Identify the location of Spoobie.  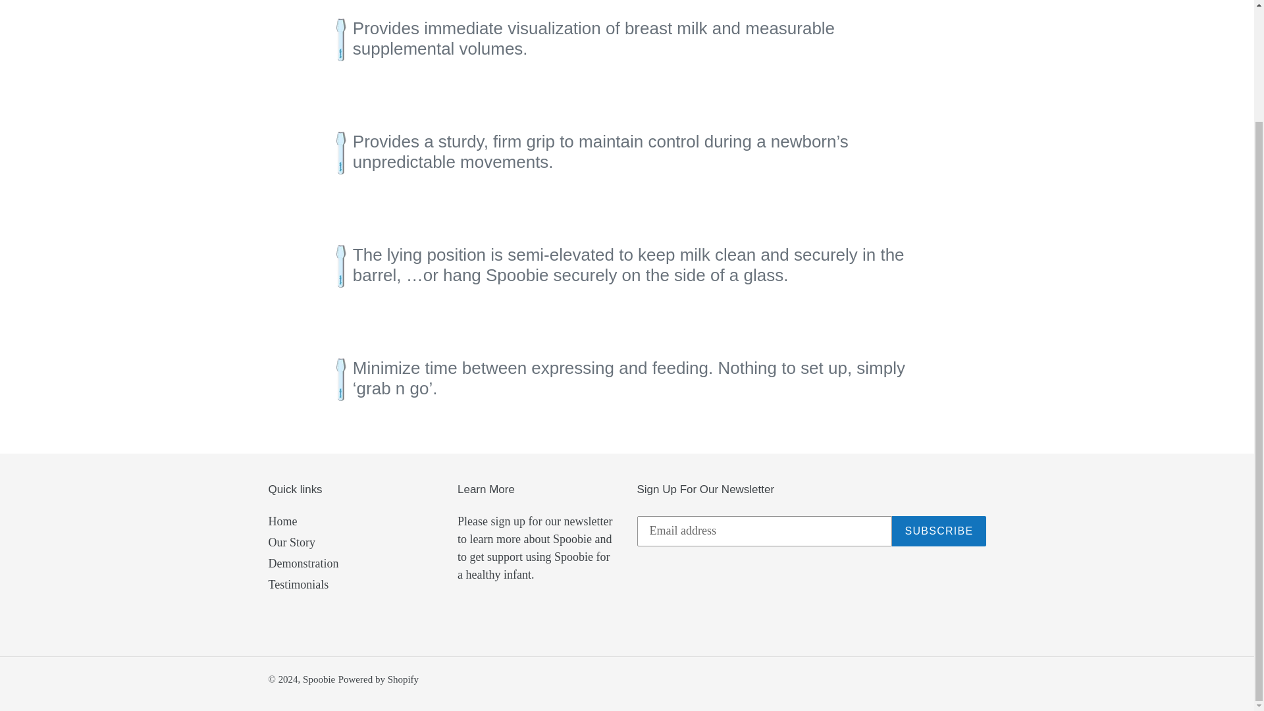
(319, 679).